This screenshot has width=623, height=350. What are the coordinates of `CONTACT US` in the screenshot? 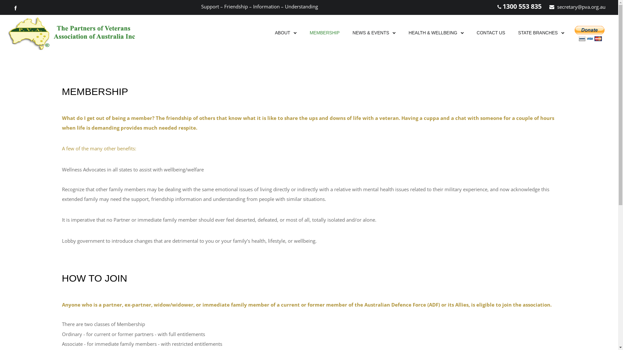 It's located at (491, 33).